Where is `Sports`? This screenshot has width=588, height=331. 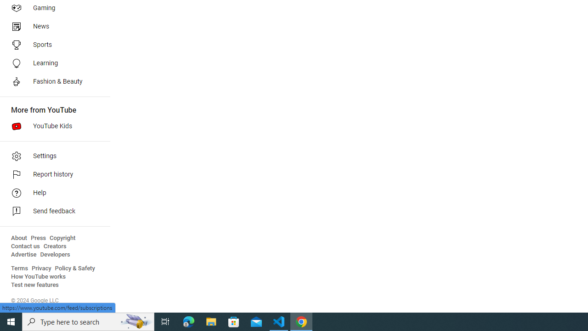 Sports is located at coordinates (52, 45).